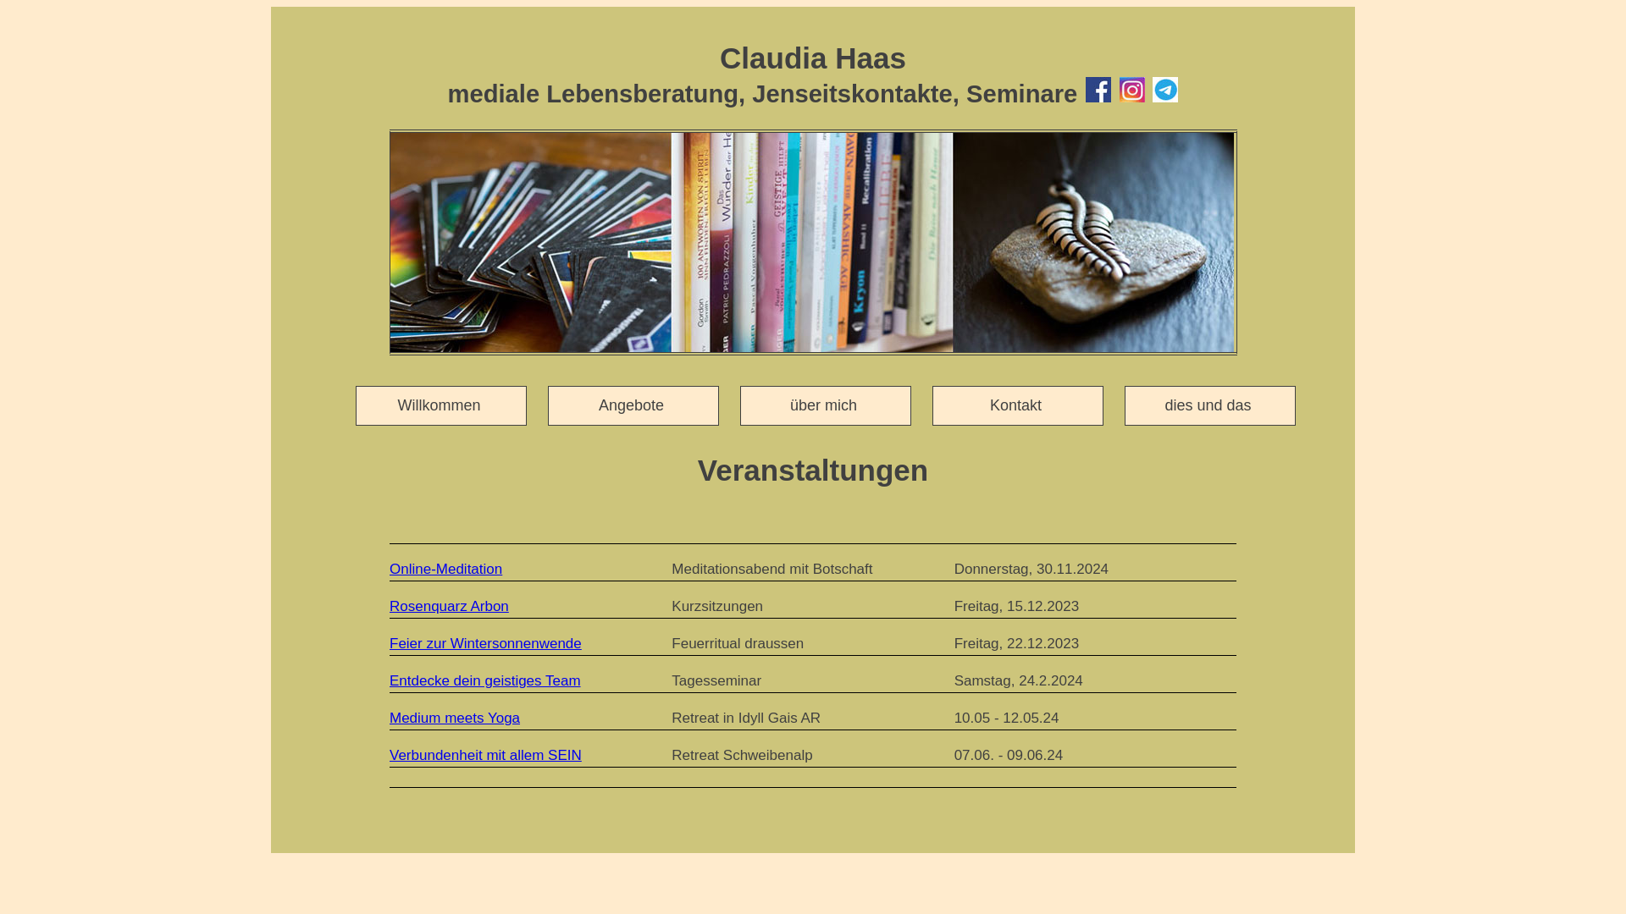 Image resolution: width=1626 pixels, height=914 pixels. Describe the element at coordinates (1018, 406) in the screenshot. I see `Kontakt ` at that location.